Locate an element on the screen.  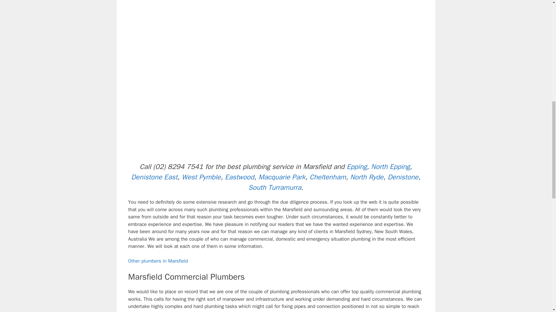
South Turramurra is located at coordinates (275, 187).